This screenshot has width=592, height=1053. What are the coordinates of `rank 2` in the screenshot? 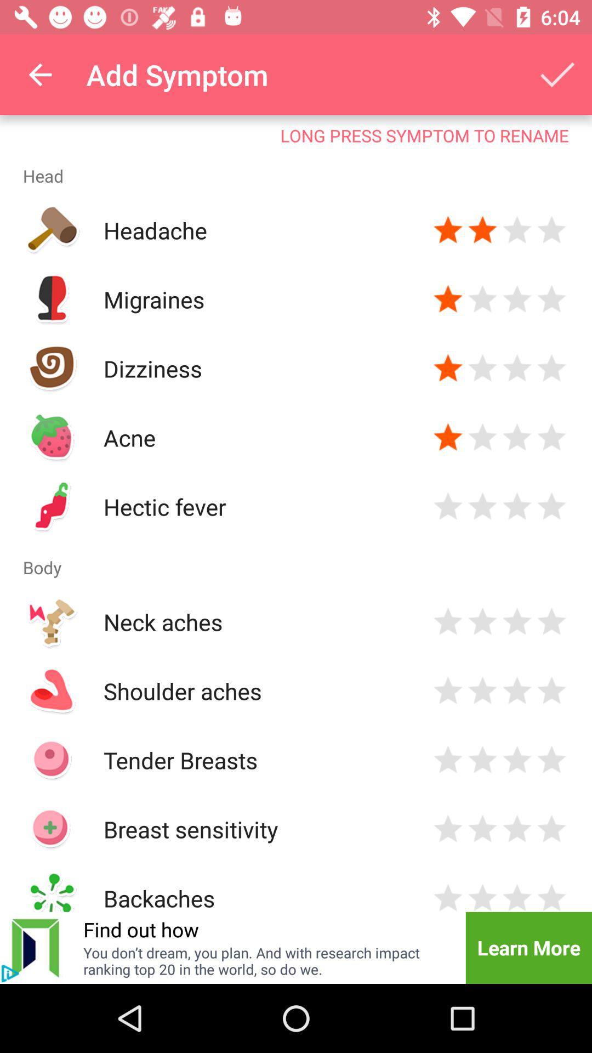 It's located at (482, 829).